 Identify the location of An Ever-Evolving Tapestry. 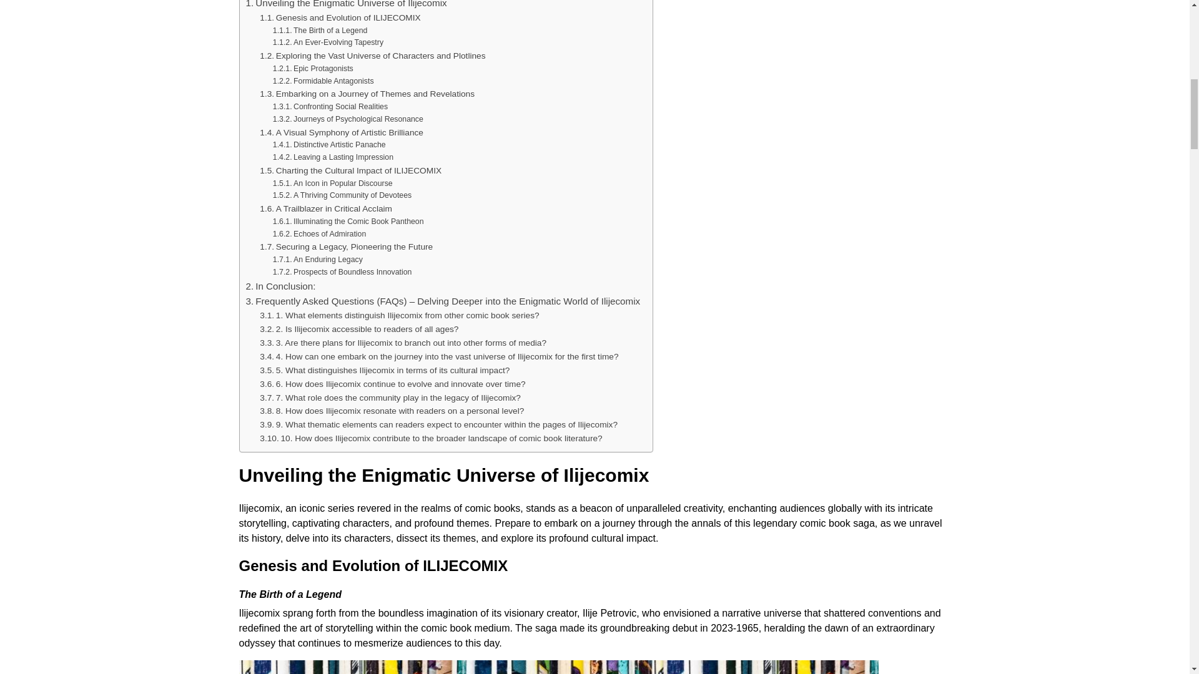
(328, 42).